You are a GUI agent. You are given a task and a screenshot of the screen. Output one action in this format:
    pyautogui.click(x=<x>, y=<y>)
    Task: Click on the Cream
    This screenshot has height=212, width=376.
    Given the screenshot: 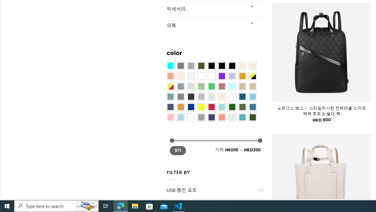 What is the action you would take?
    pyautogui.click(x=180, y=76)
    